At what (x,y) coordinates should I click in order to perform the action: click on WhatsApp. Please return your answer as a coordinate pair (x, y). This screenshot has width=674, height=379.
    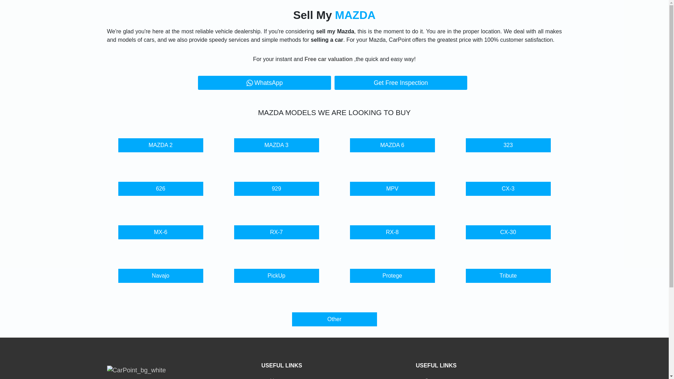
    Looking at the image, I should click on (264, 83).